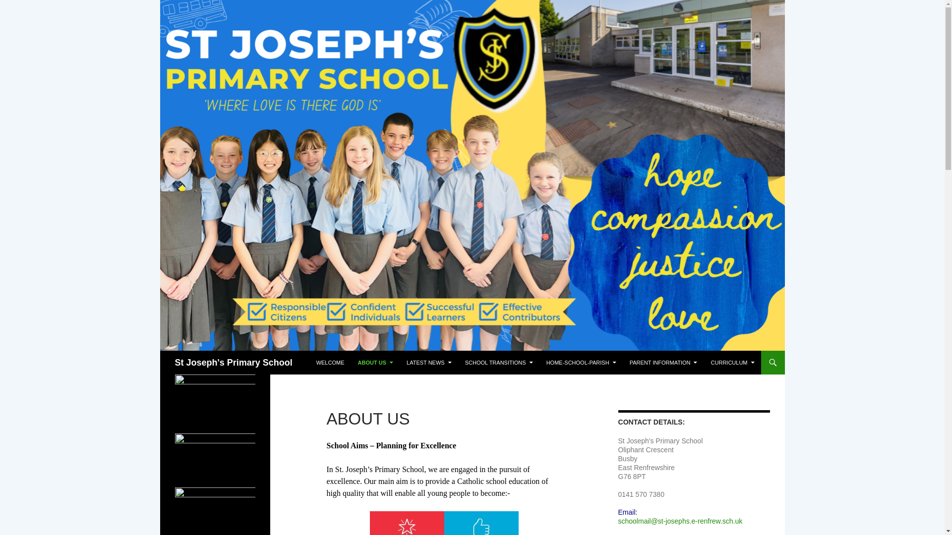 This screenshot has width=952, height=535. Describe the element at coordinates (581, 363) in the screenshot. I see `HOME-SCHOOL-PARISH` at that location.